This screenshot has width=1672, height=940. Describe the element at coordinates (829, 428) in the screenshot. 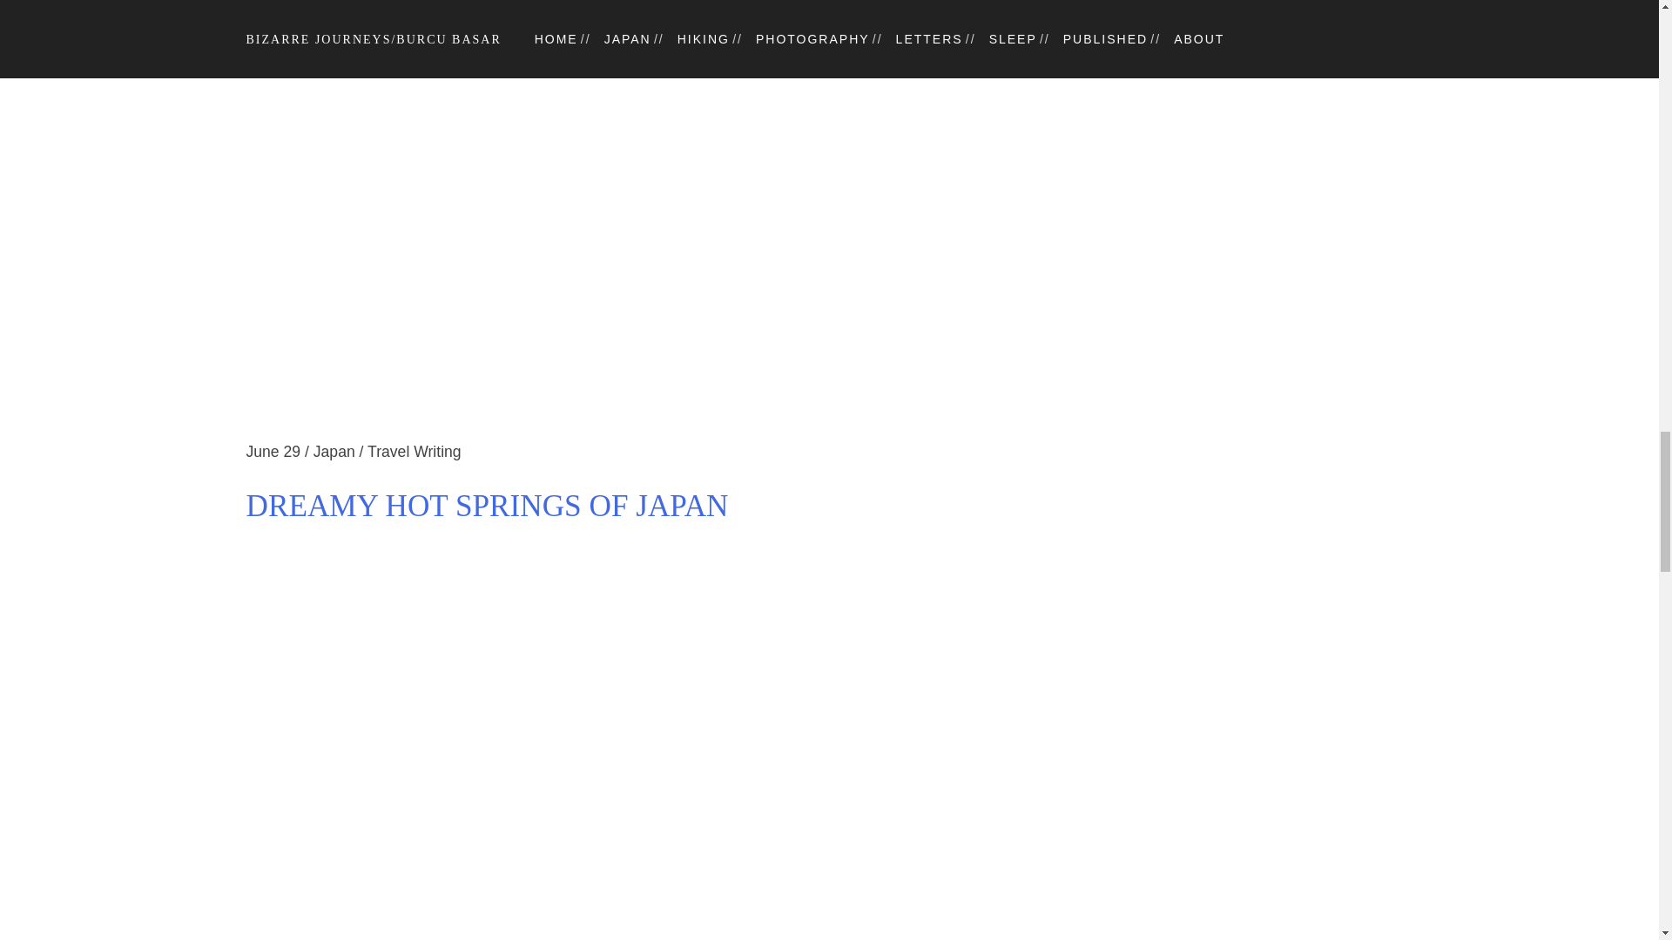

I see `Dreamy Hot Springs of Japan` at that location.